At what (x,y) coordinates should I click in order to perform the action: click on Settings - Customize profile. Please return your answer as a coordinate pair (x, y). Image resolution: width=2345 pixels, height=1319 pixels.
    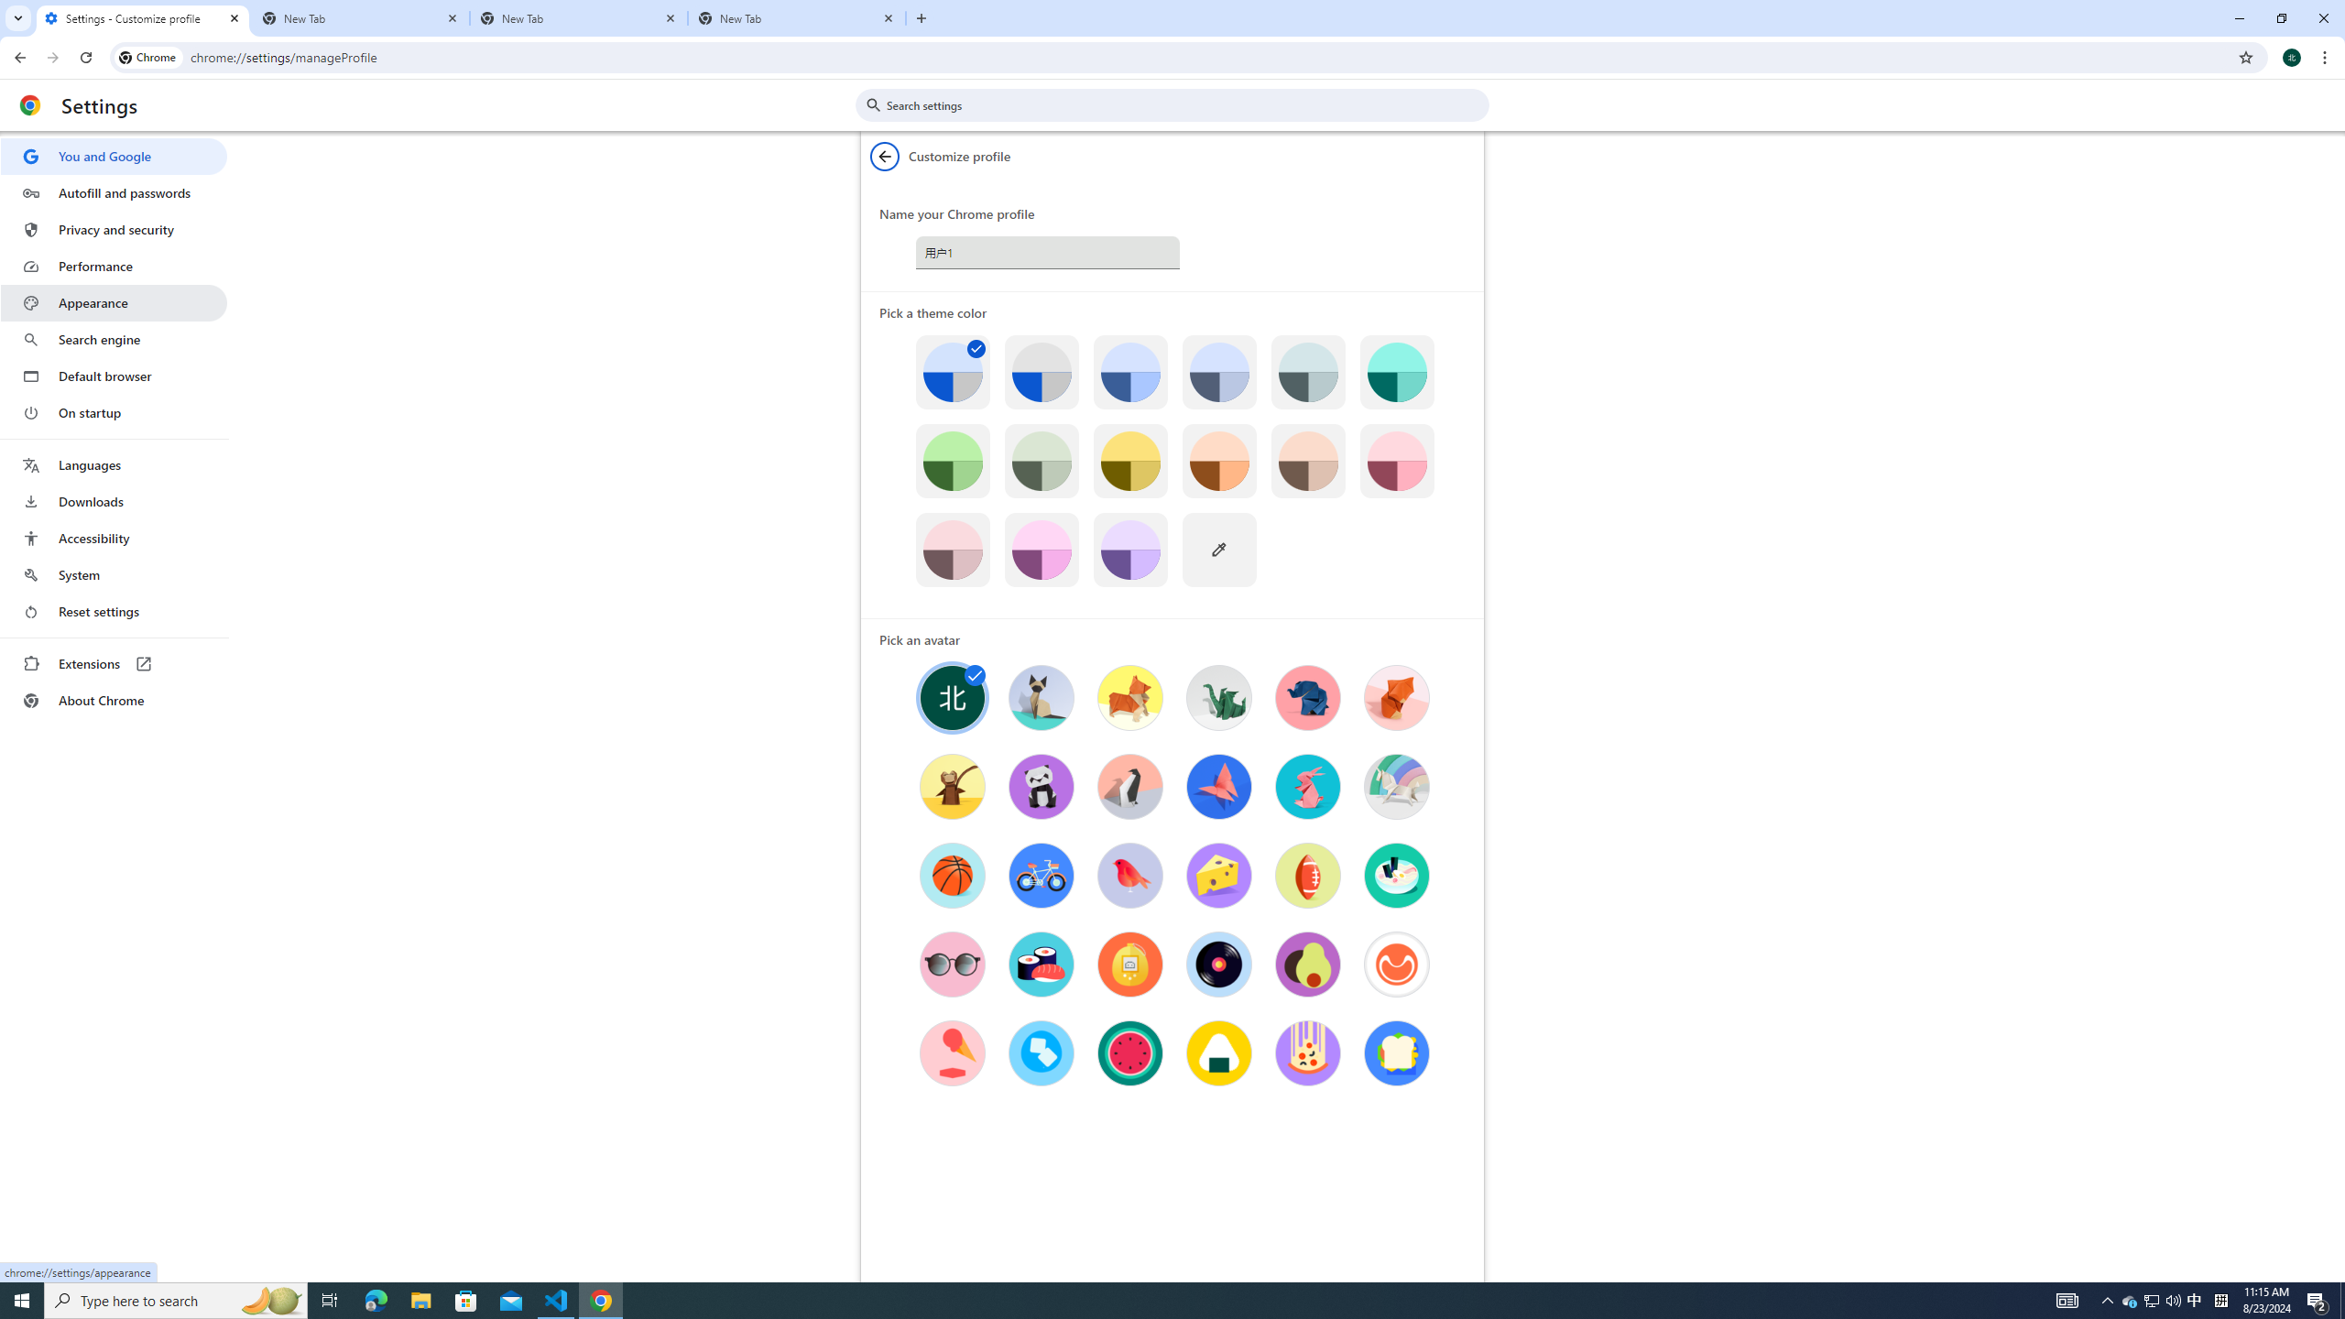
    Looking at the image, I should click on (143, 18).